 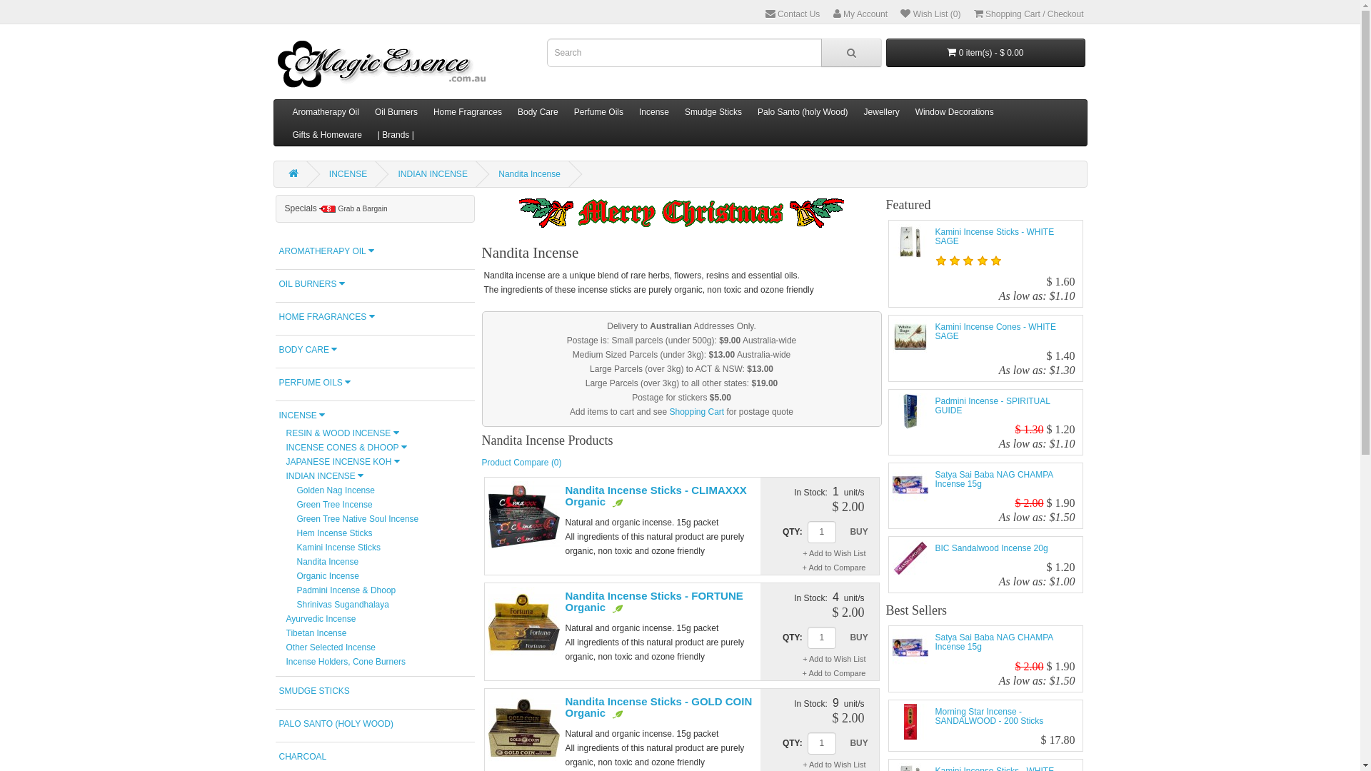 What do you see at coordinates (316, 633) in the screenshot?
I see `Tibetan Incense` at bounding box center [316, 633].